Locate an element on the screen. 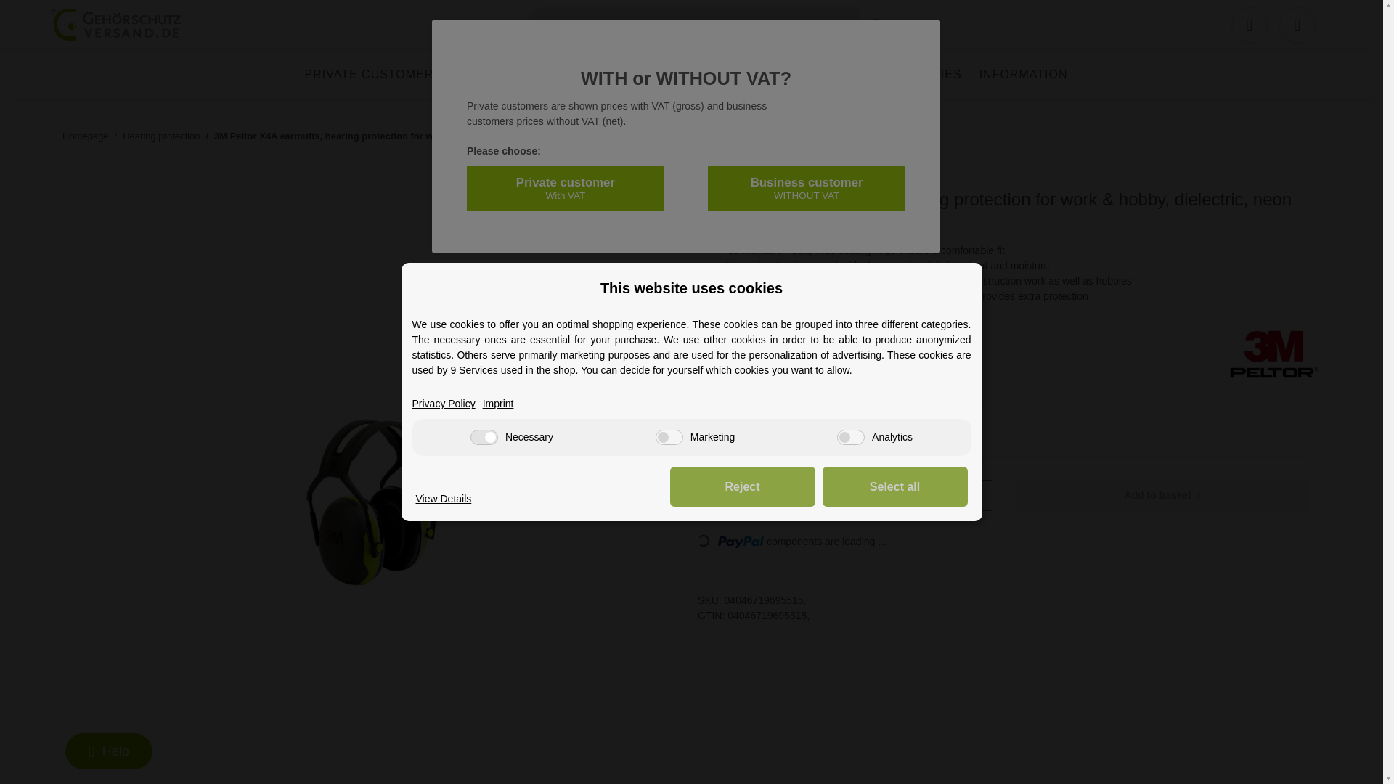 This screenshot has height=784, width=1394. Business customers is located at coordinates (534, 74).